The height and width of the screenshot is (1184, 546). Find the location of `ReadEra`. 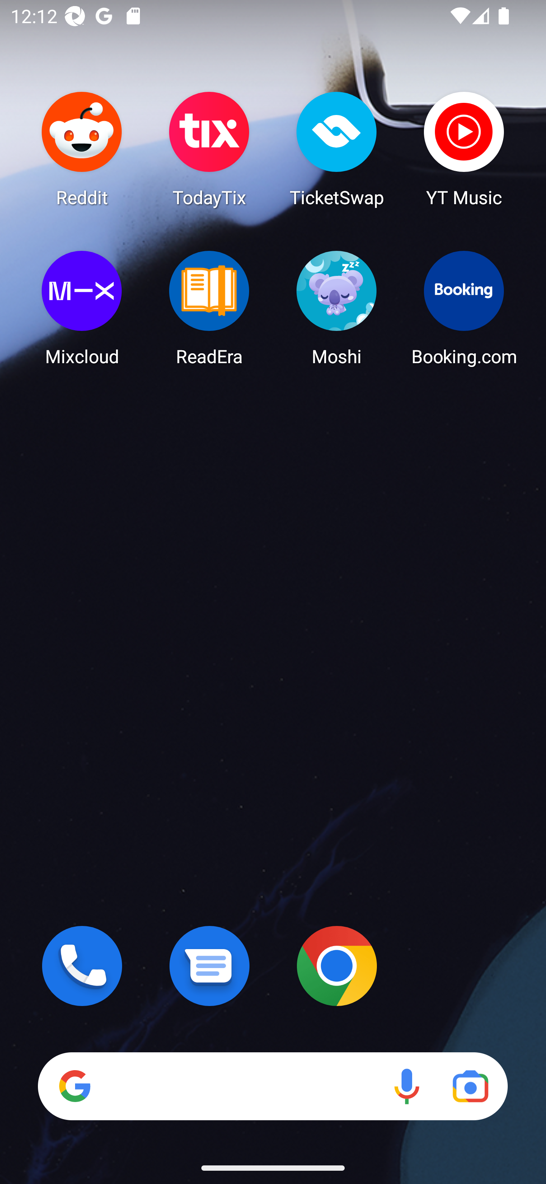

ReadEra is located at coordinates (209, 308).